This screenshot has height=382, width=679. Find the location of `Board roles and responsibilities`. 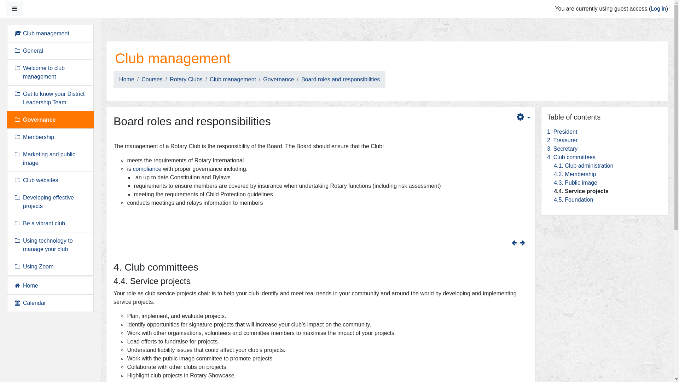

Board roles and responsibilities is located at coordinates (341, 79).